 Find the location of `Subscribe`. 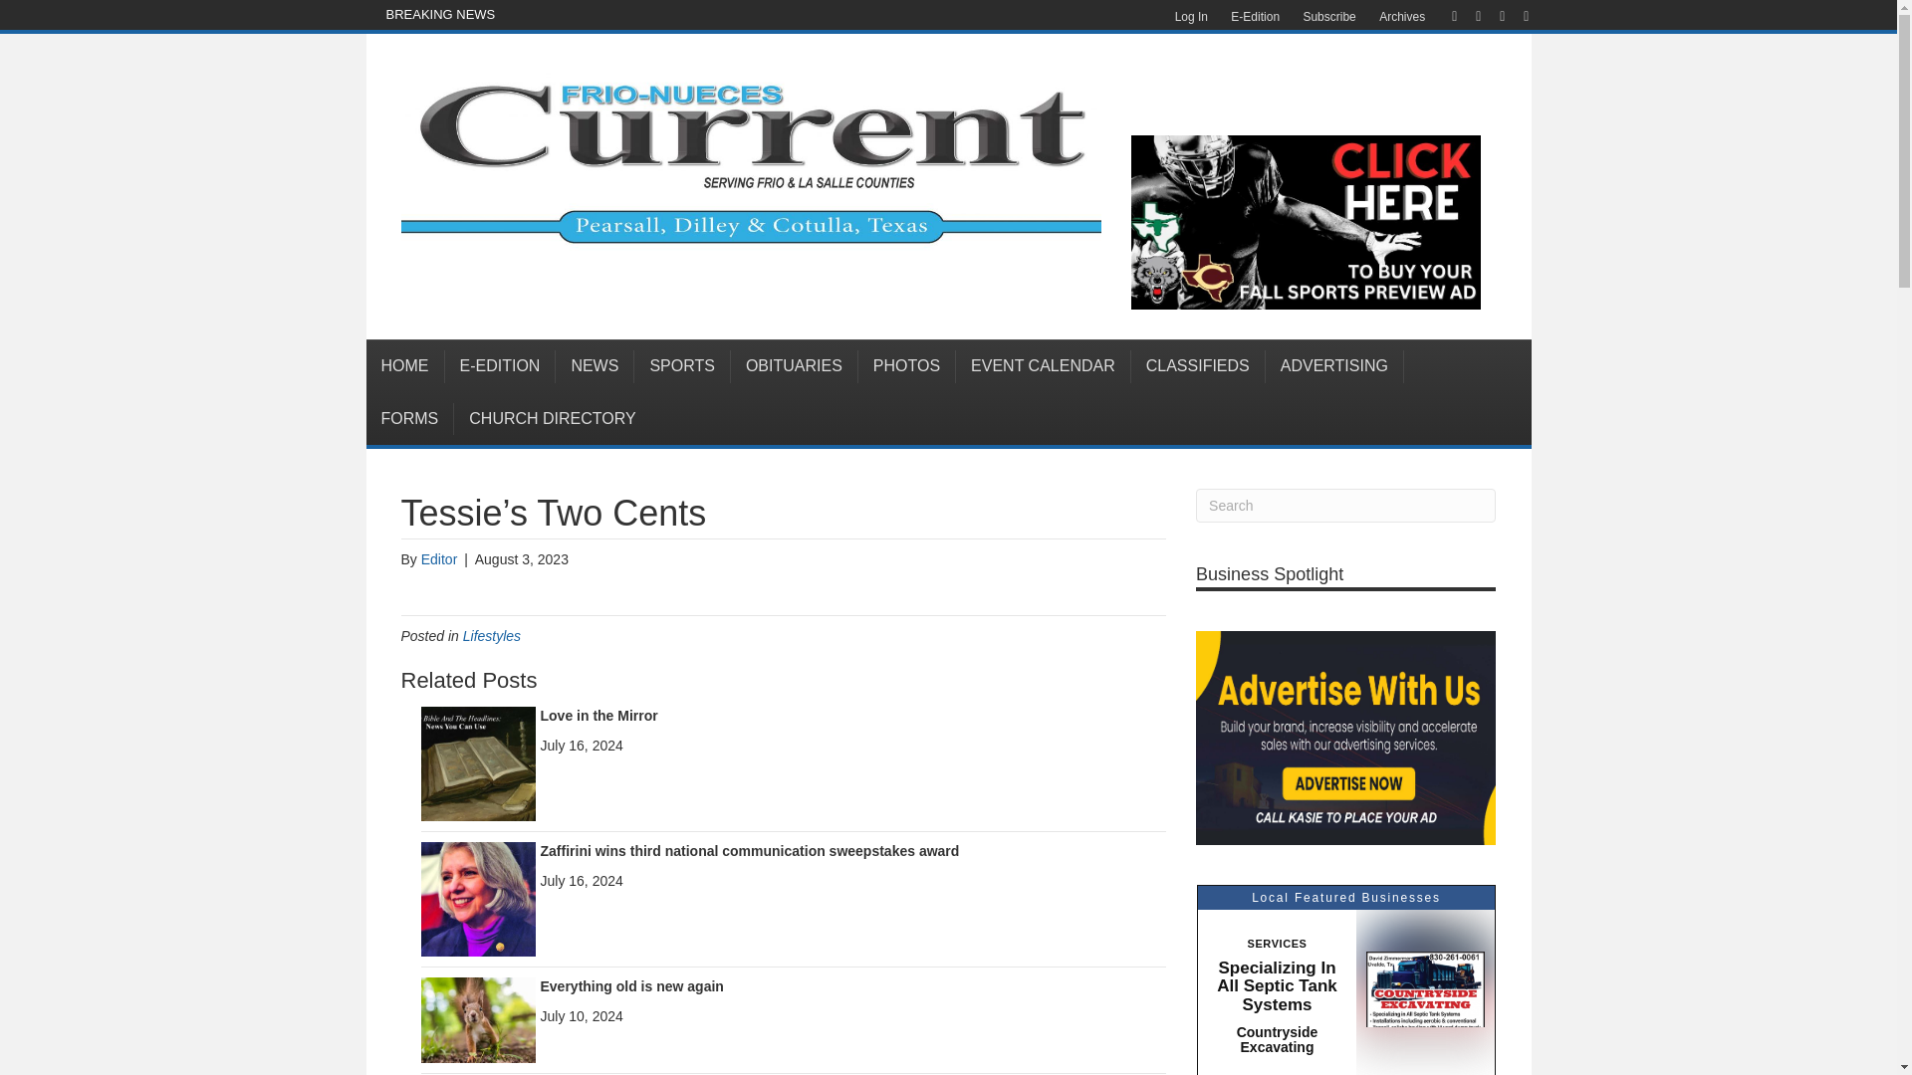

Subscribe is located at coordinates (1328, 17).